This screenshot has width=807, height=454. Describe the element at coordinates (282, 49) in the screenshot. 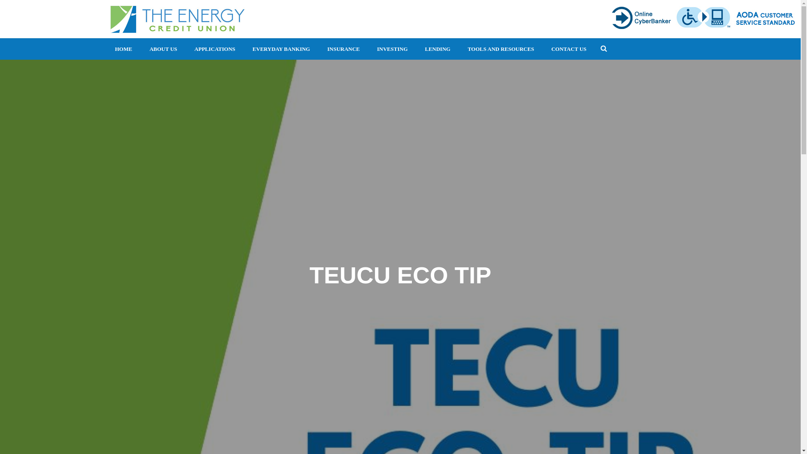

I see `EVERYDAY BANKING` at that location.